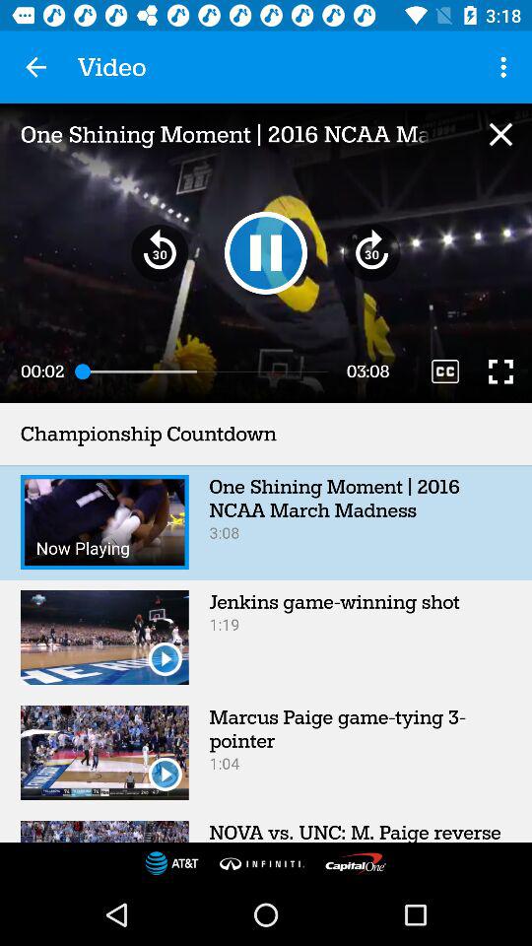 The height and width of the screenshot is (946, 532). I want to click on open icon below one shining moment, so click(266, 252).